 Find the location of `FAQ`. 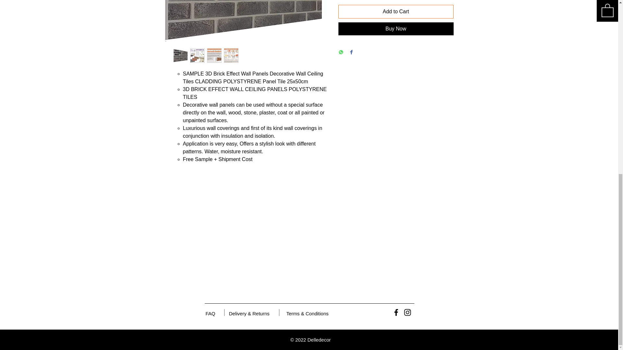

FAQ is located at coordinates (210, 313).